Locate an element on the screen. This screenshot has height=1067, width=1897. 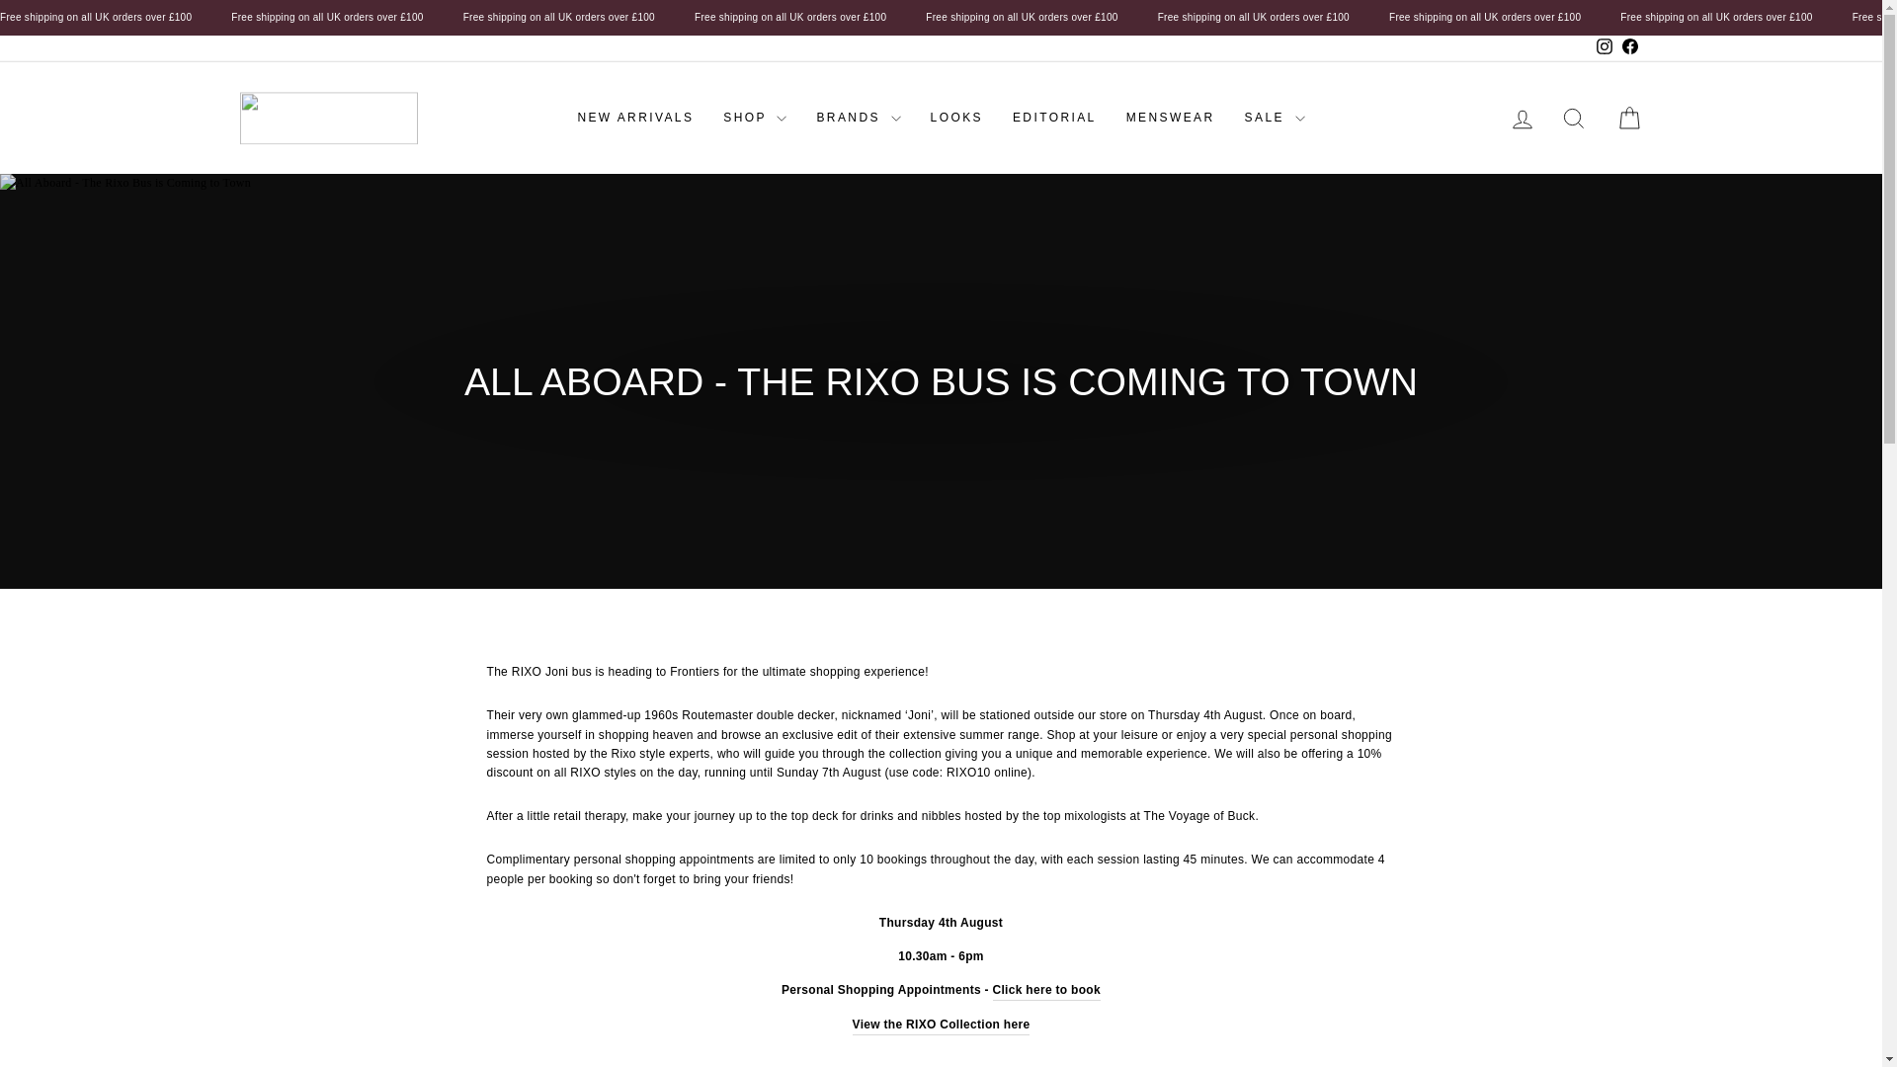
Click here to book tickets is located at coordinates (1045, 990).